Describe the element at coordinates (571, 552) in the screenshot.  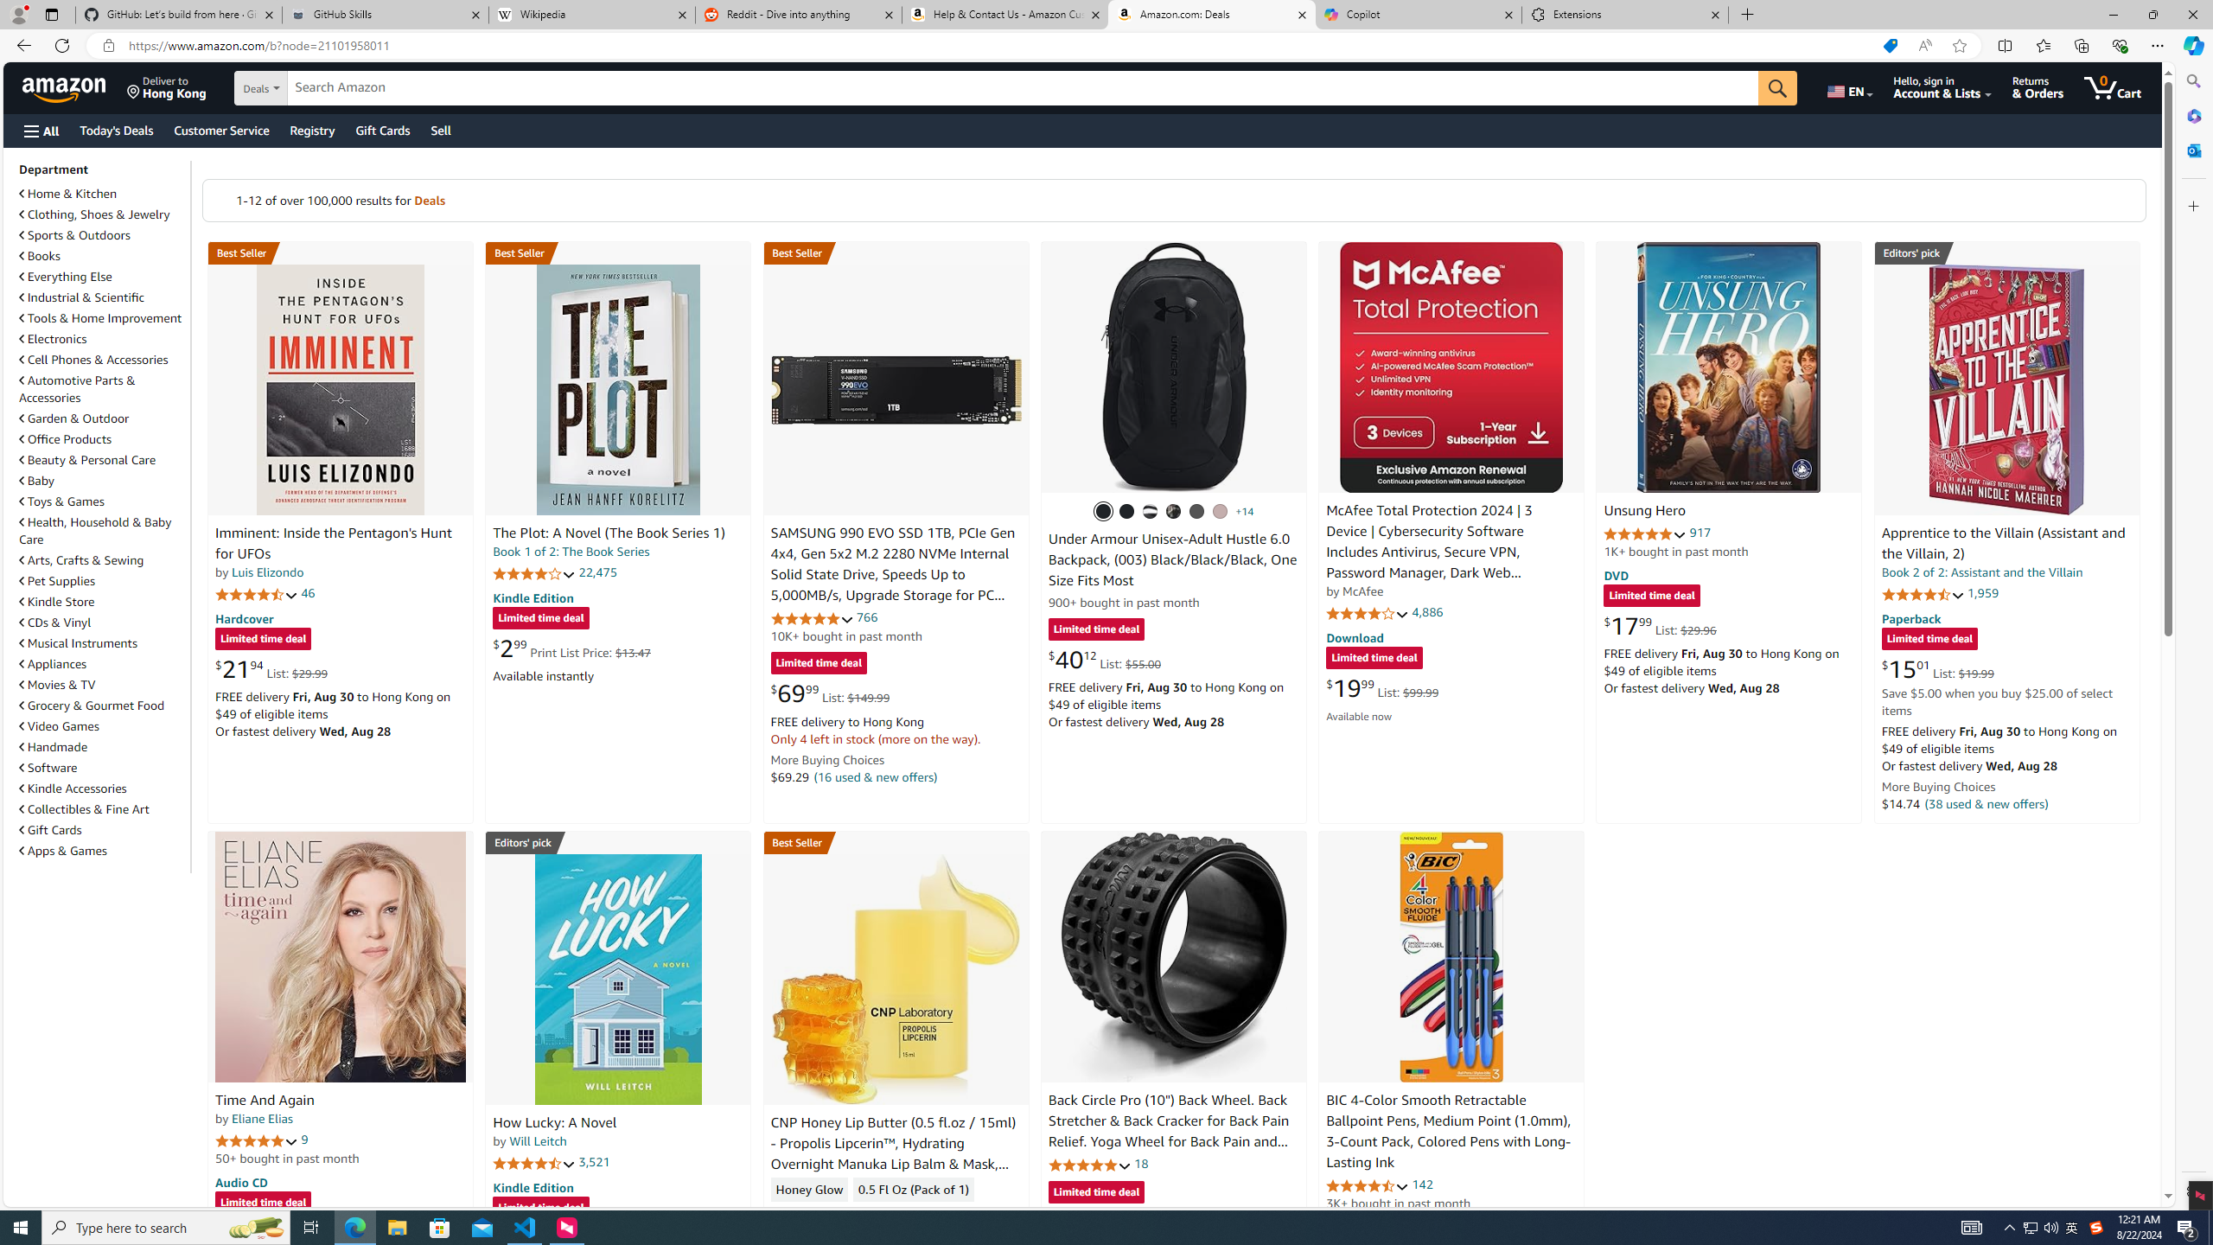
I see `Book 1 of 2: The Book Series` at that location.